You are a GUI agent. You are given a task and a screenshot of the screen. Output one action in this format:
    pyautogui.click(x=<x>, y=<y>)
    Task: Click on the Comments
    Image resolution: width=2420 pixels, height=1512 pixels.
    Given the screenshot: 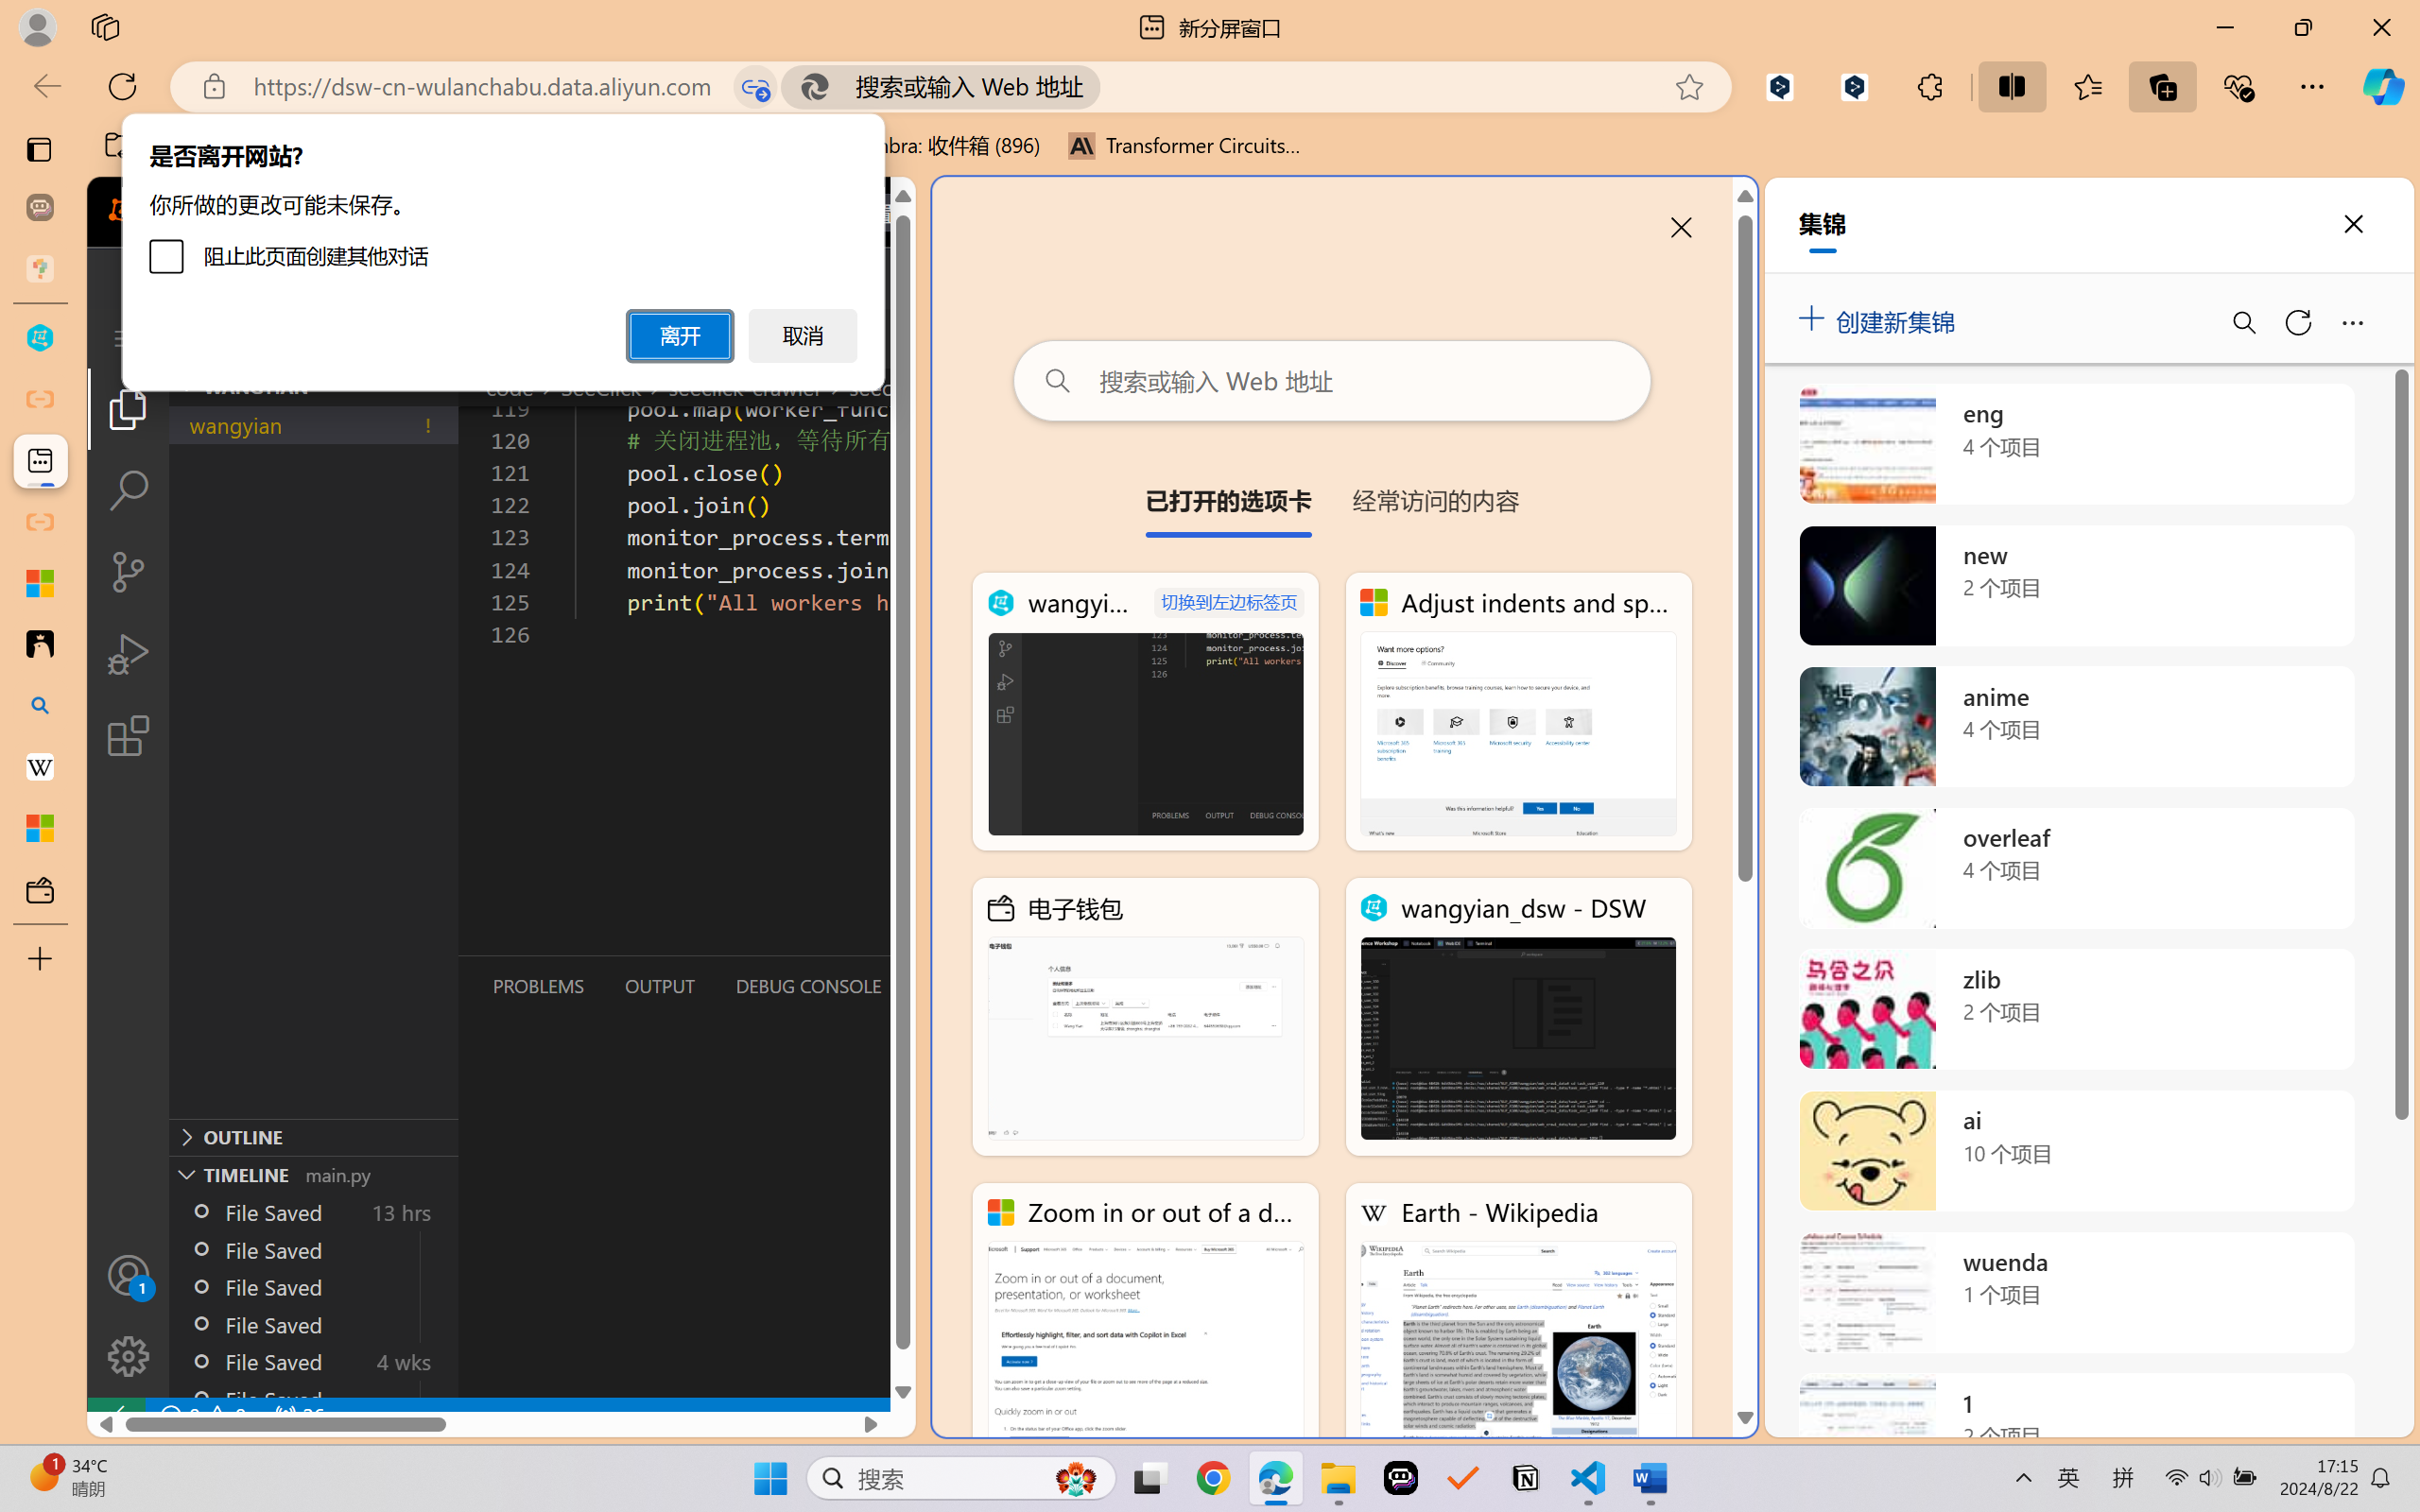 What is the action you would take?
    pyautogui.click(x=2093, y=51)
    